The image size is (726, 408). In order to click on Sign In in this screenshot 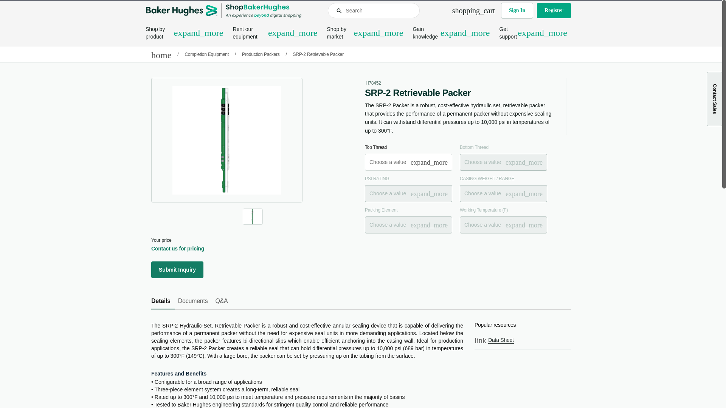, I will do `click(517, 10)`.